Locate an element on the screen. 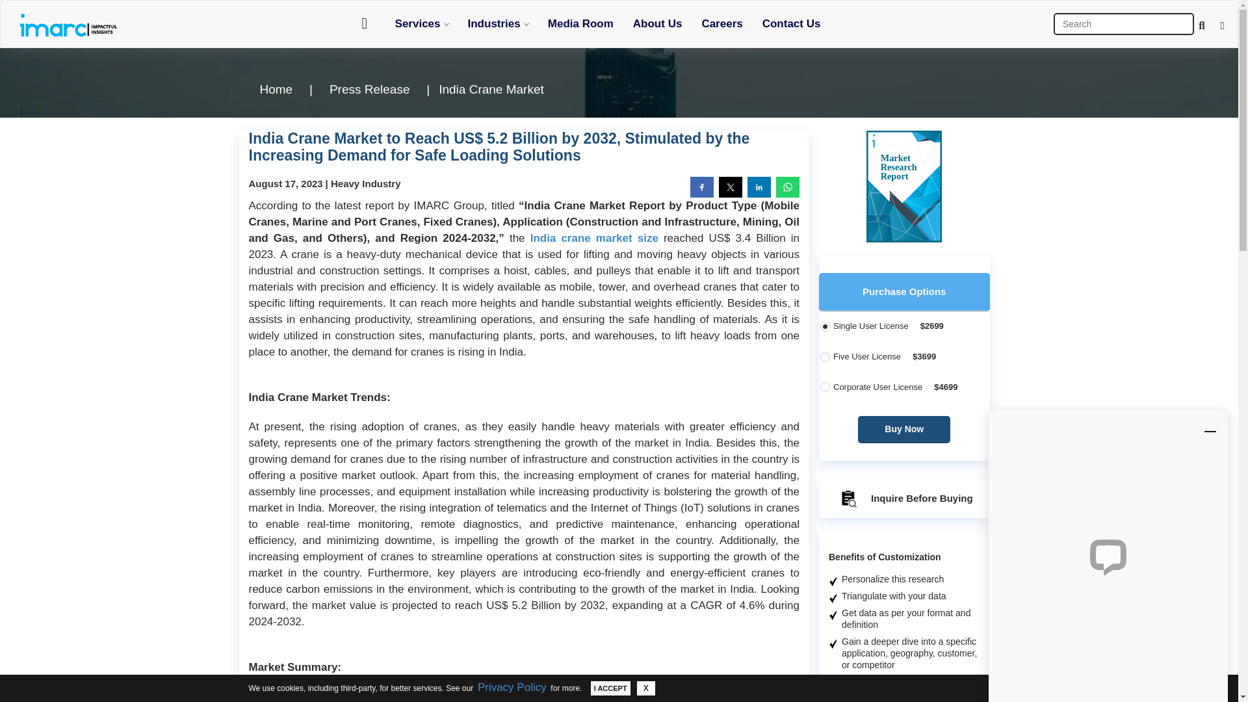  Services is located at coordinates (421, 23).